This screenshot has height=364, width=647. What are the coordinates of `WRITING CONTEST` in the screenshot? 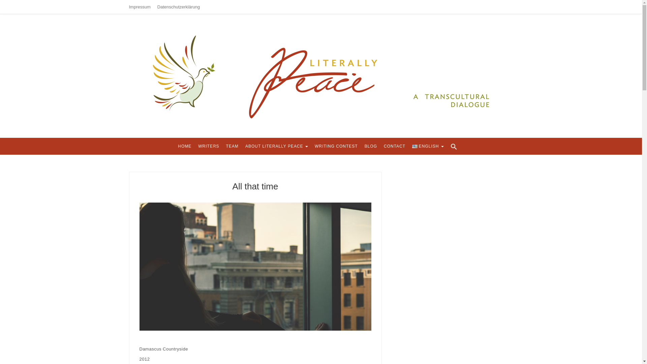 It's located at (336, 146).